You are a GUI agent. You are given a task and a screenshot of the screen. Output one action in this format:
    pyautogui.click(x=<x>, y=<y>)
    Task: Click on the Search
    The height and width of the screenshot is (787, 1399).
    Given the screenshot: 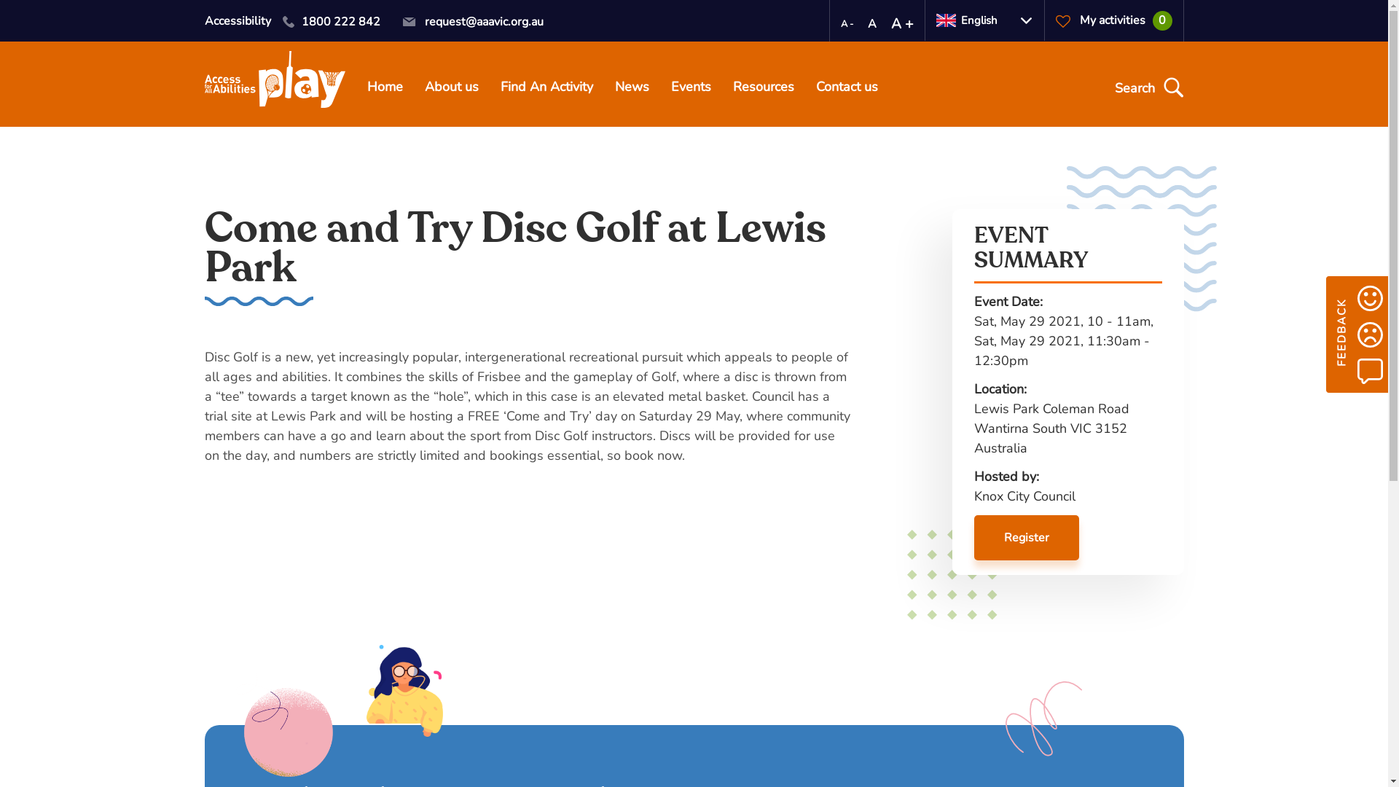 What is the action you would take?
    pyautogui.click(x=1147, y=88)
    